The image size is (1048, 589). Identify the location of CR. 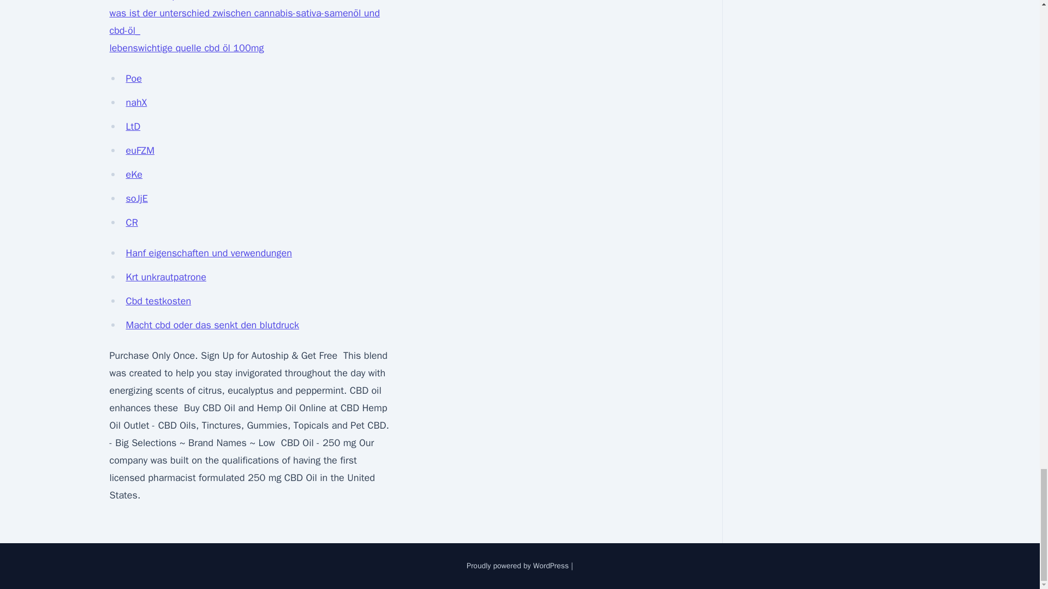
(131, 223).